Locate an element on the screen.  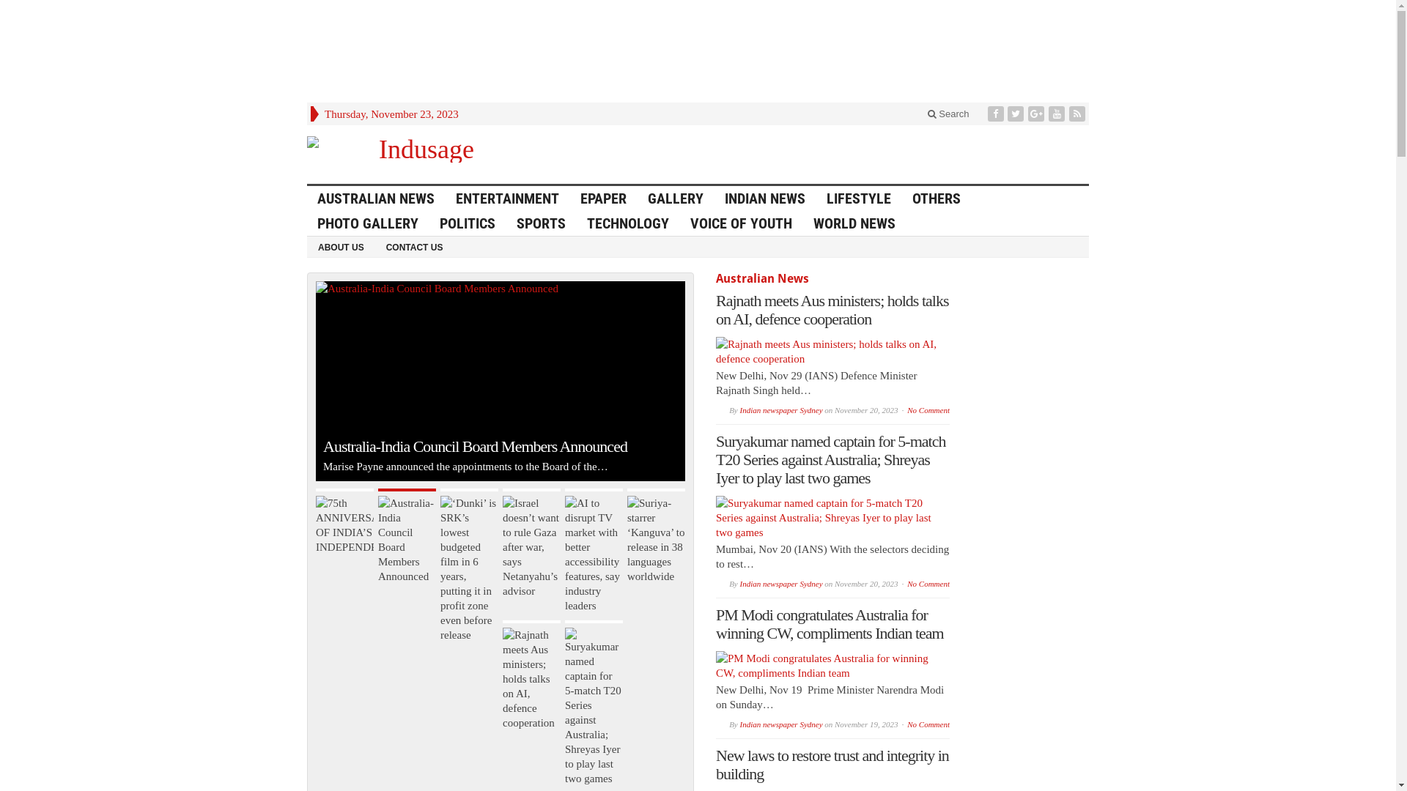
Australia-India Council Board Members Announced is located at coordinates (437, 289).